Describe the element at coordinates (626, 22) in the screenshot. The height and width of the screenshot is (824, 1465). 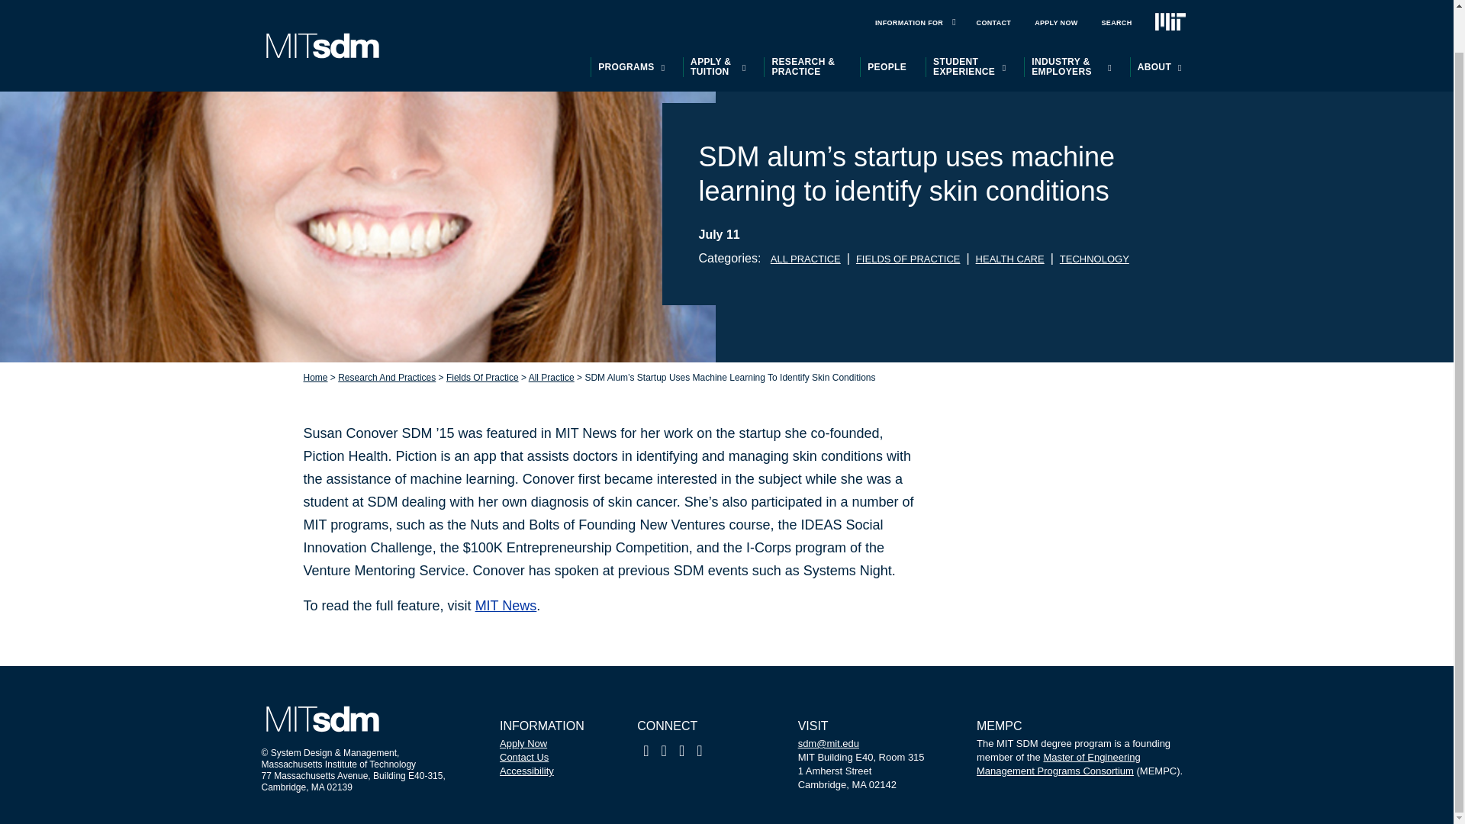
I see `PROGRAMS` at that location.